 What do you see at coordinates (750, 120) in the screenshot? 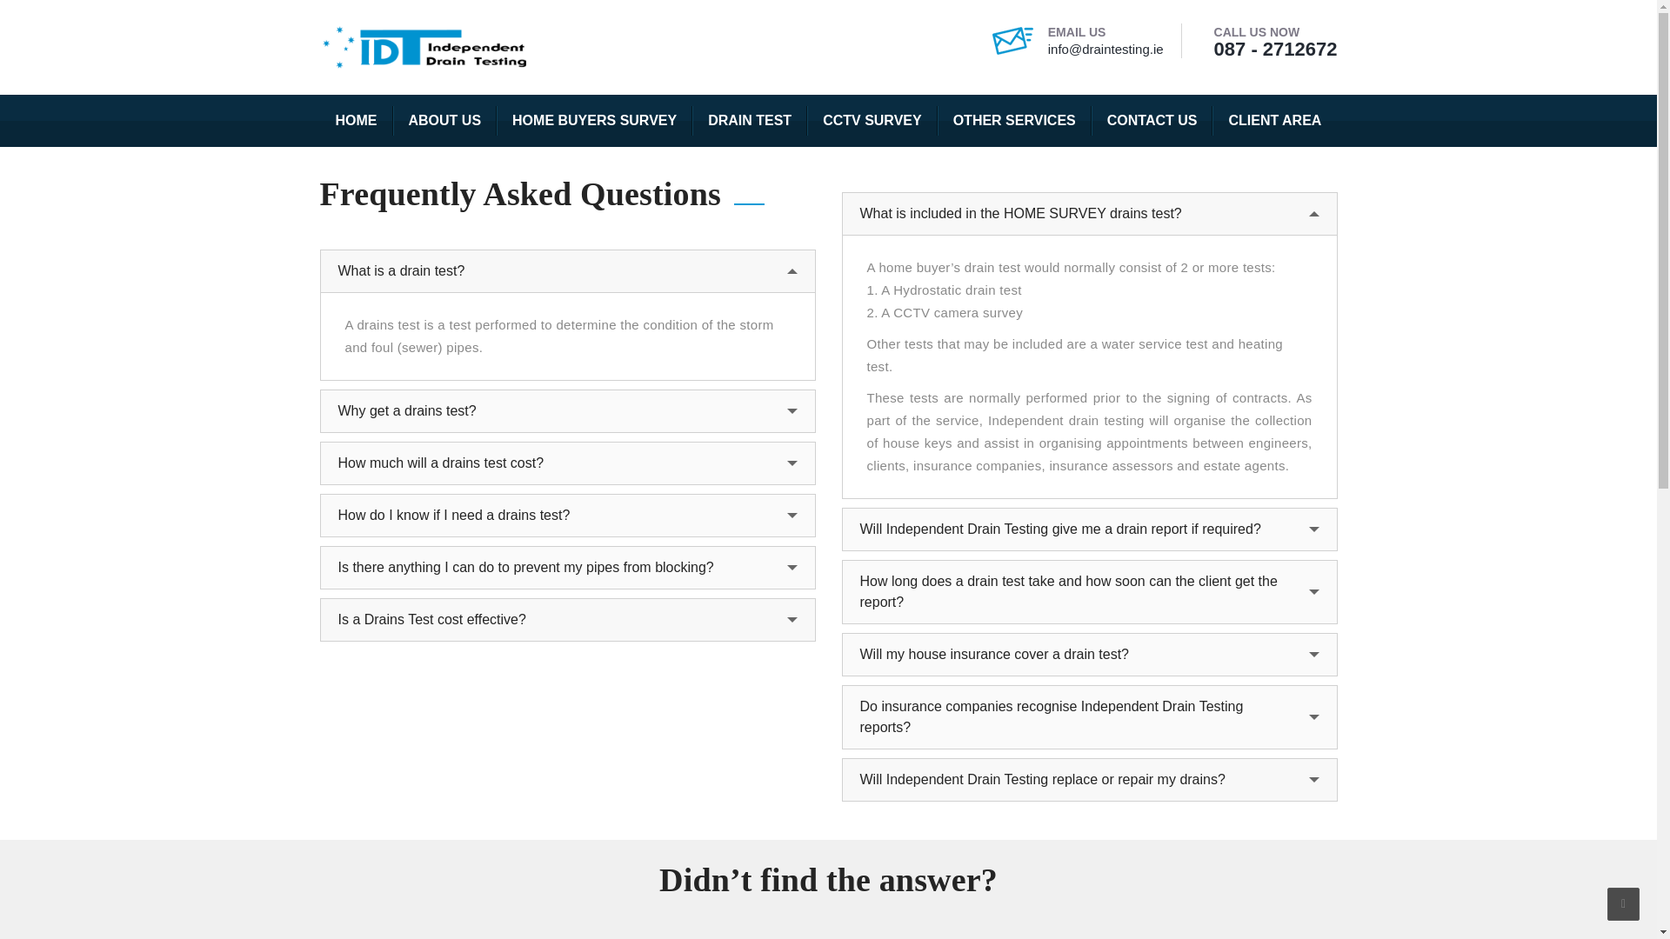
I see `DRAIN TEST` at bounding box center [750, 120].